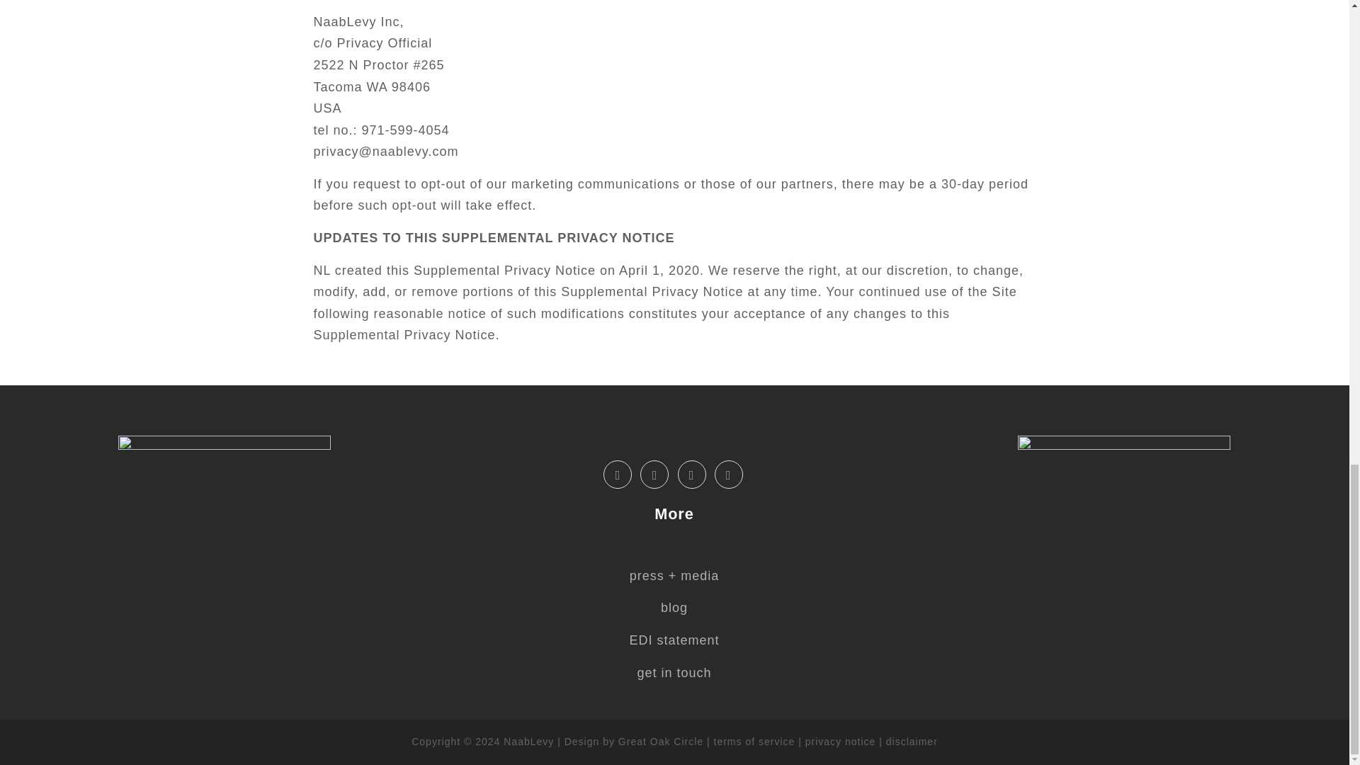 The image size is (1360, 765). Describe the element at coordinates (912, 741) in the screenshot. I see `disclaimer` at that location.